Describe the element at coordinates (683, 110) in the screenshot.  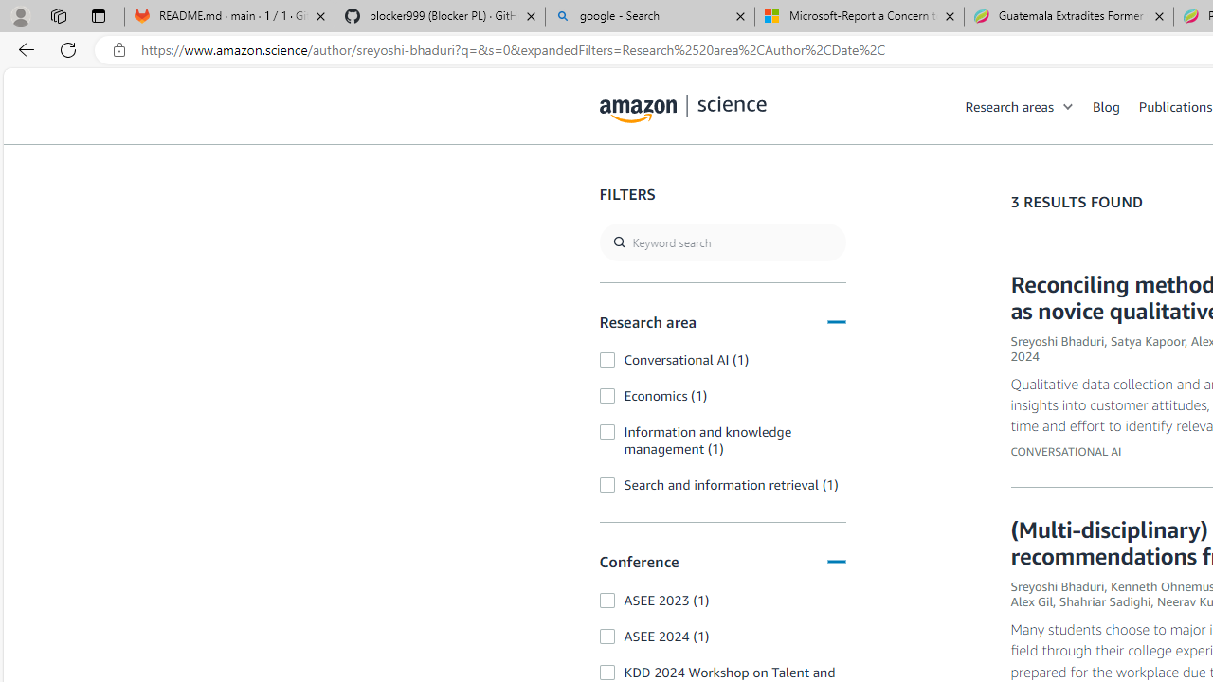
I see `amazon-science-logo.svg` at that location.